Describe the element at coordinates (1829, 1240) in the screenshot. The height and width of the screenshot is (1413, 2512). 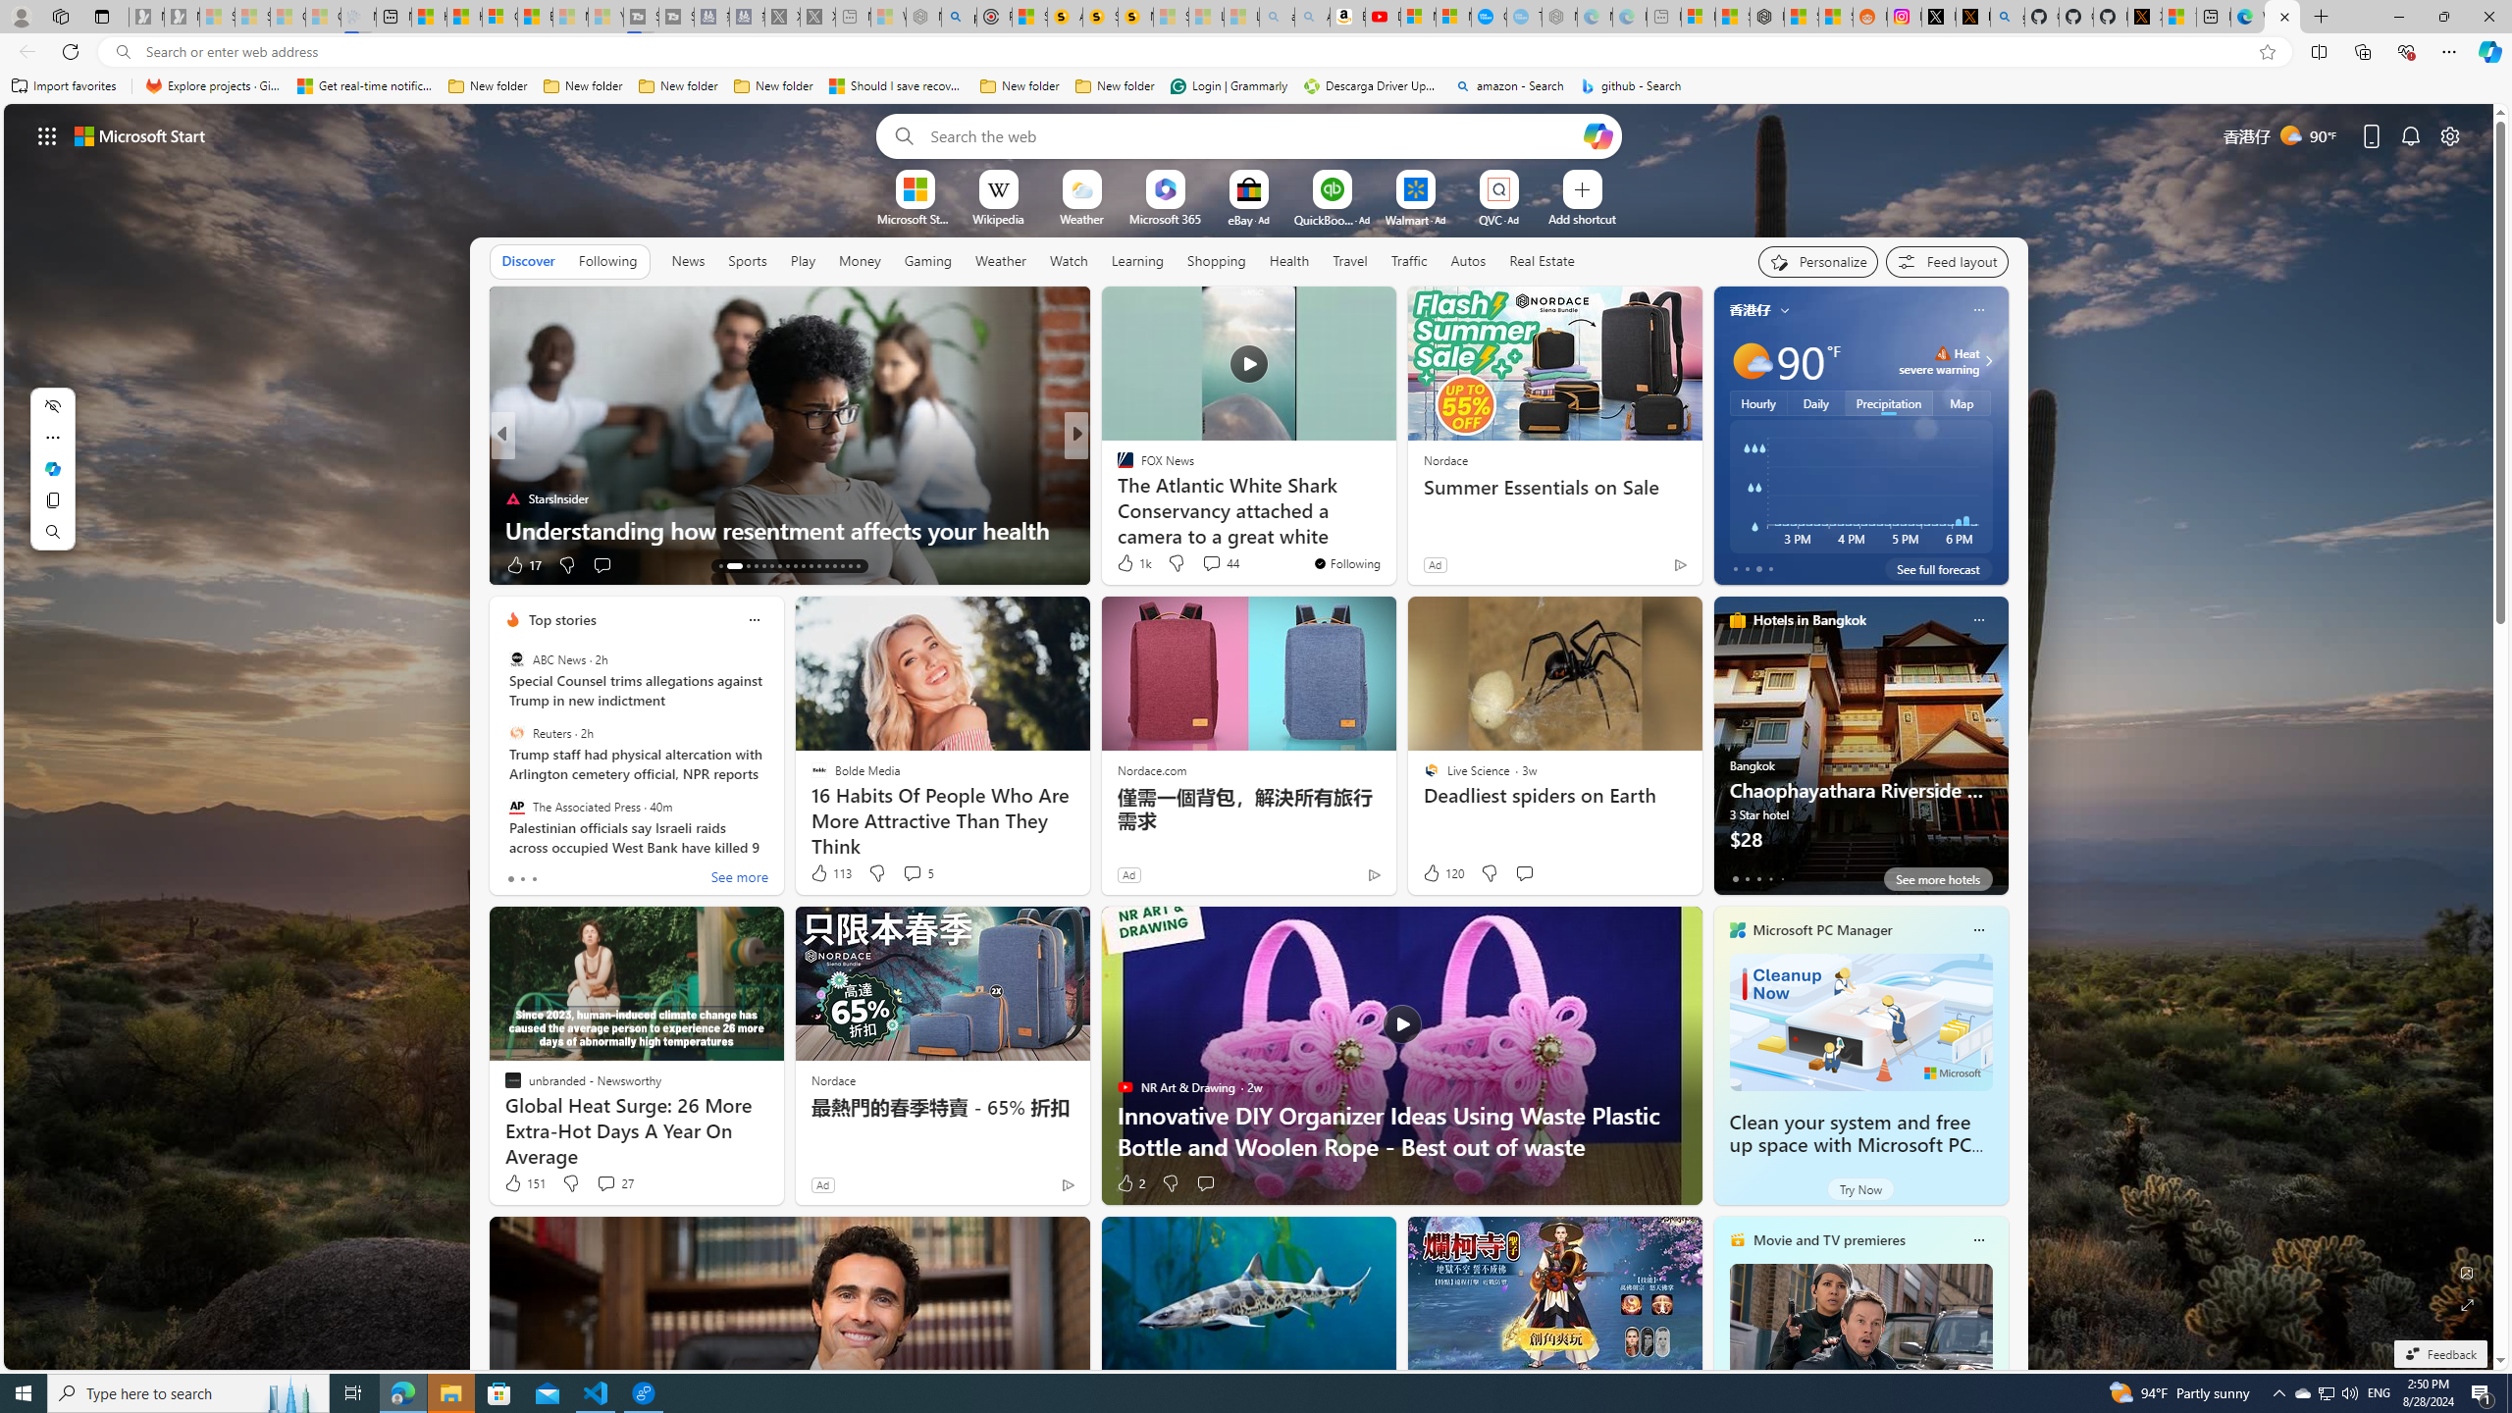
I see `Movie and TV premieres` at that location.